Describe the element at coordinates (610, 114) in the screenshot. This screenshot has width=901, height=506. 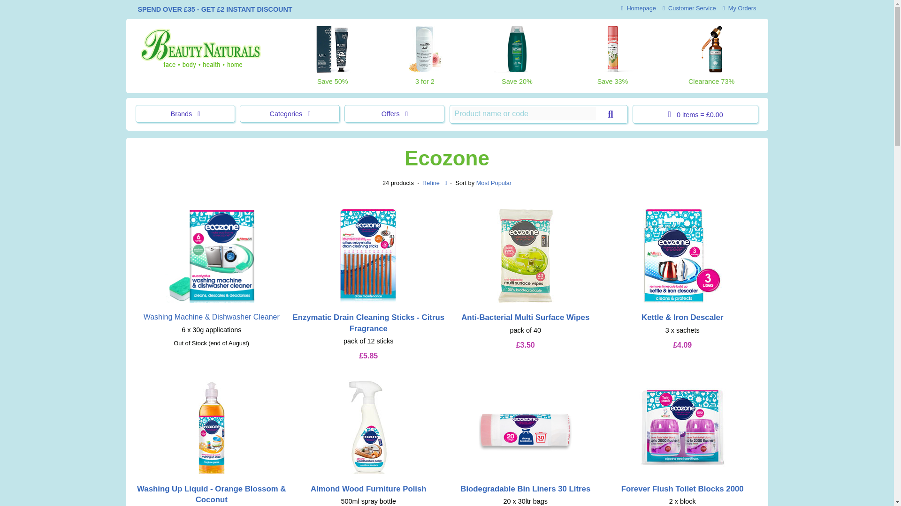
I see `Search` at that location.